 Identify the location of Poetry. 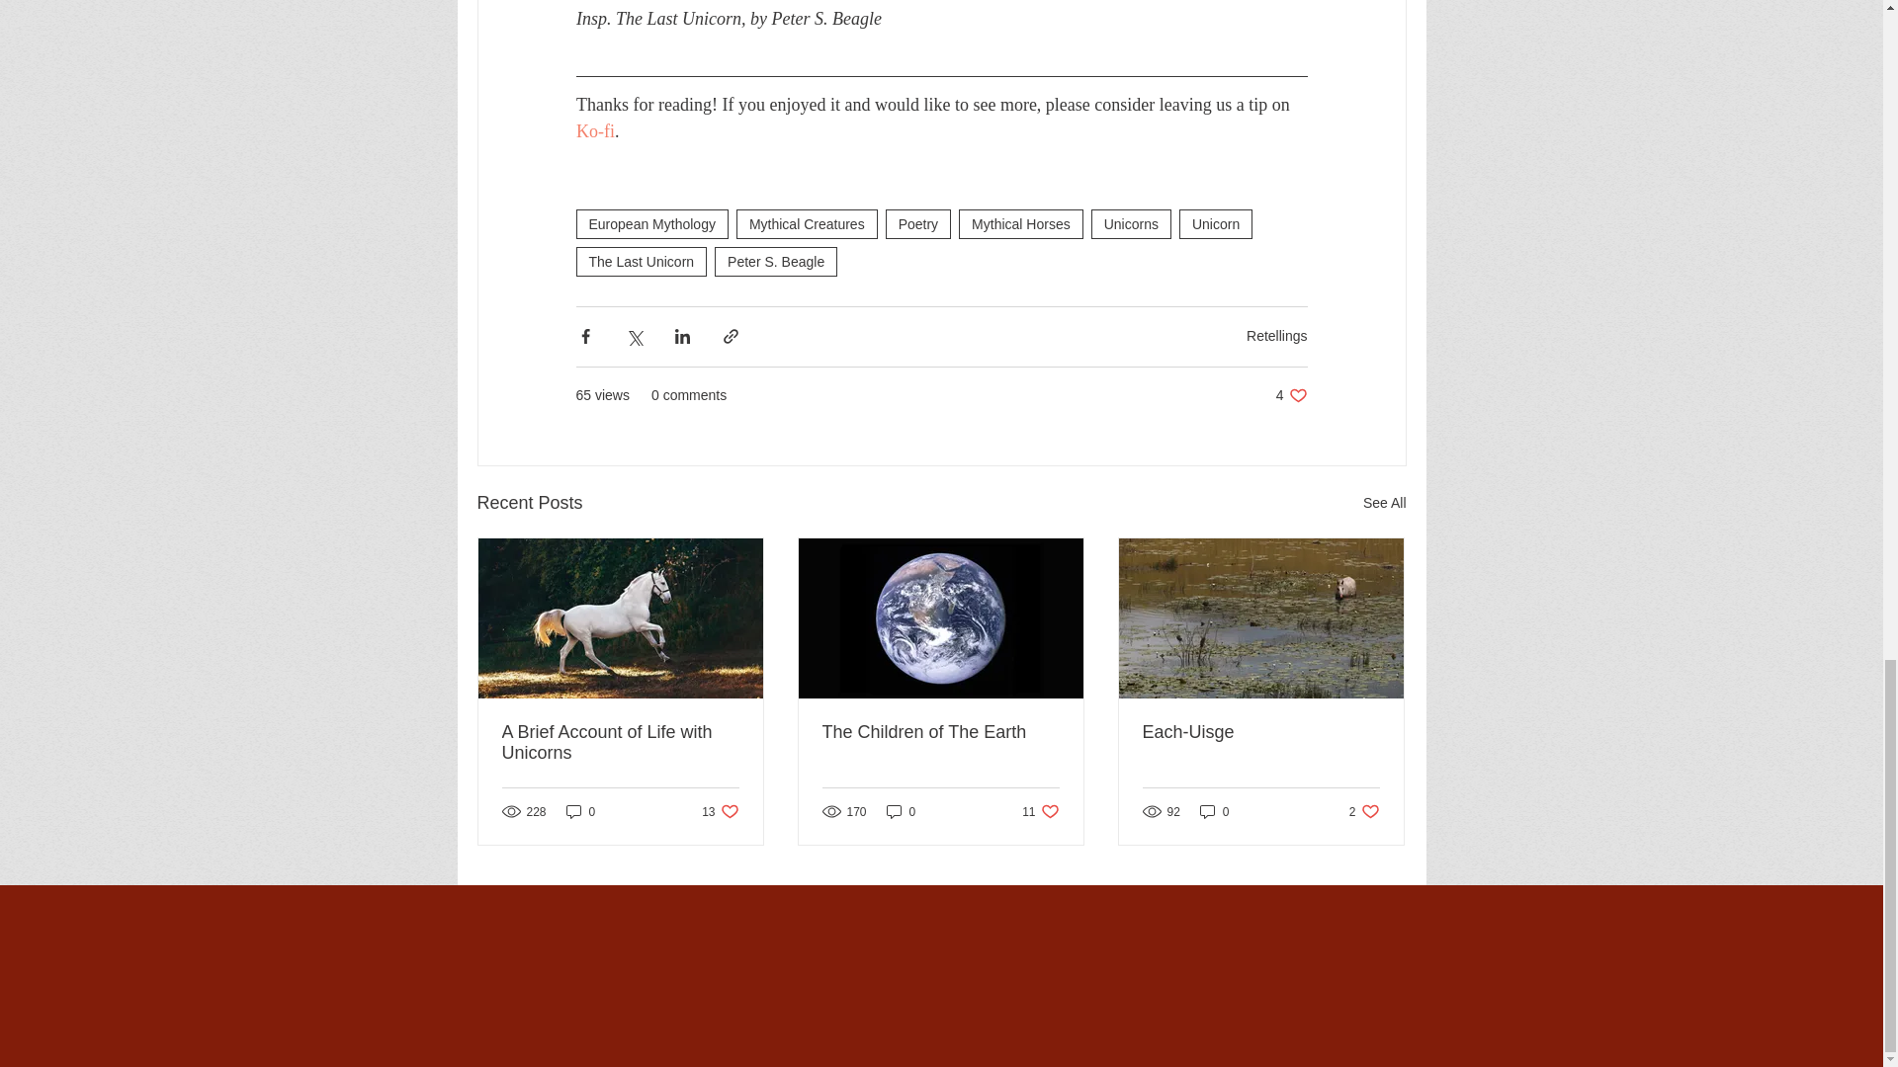
(580, 811).